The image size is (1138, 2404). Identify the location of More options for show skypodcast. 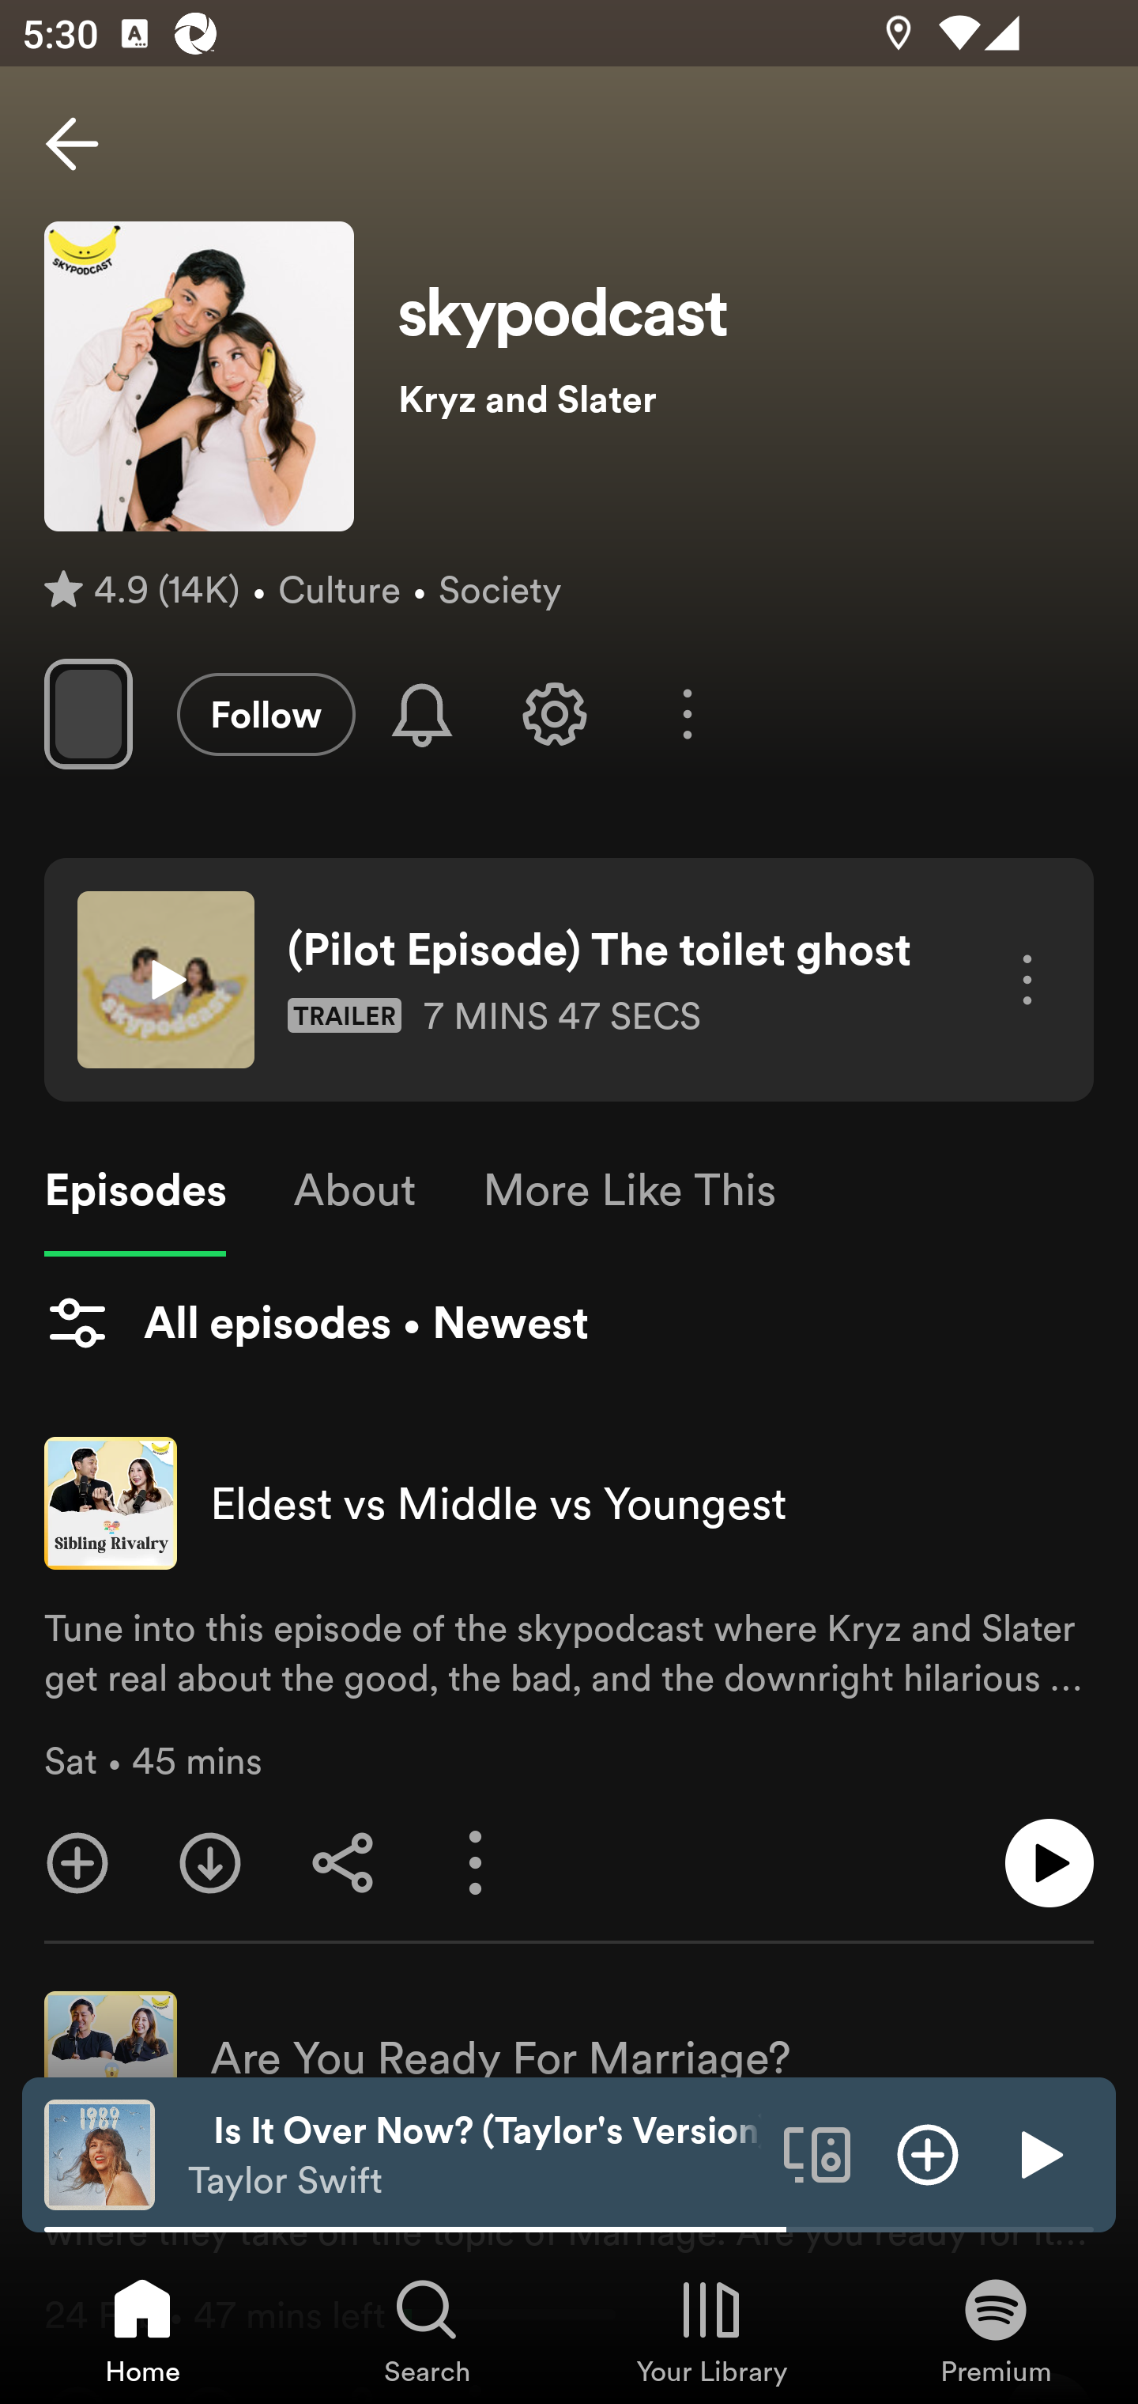
(688, 713).